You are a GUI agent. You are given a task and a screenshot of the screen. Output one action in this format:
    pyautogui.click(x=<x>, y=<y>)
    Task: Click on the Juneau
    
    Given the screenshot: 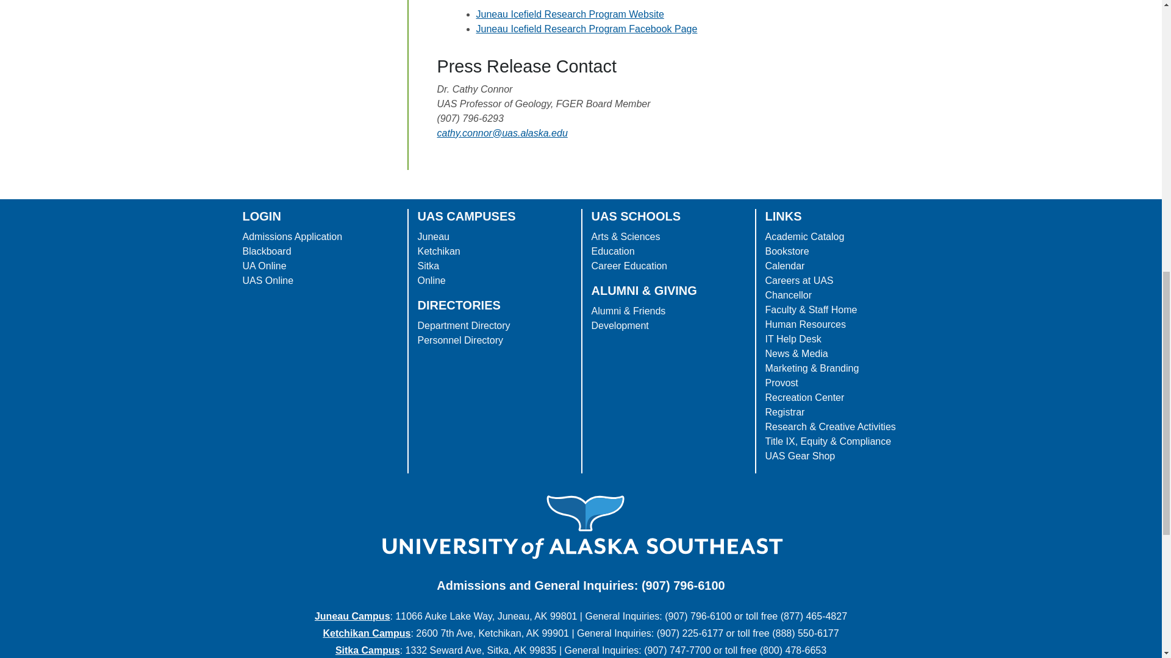 What is the action you would take?
    pyautogui.click(x=433, y=236)
    